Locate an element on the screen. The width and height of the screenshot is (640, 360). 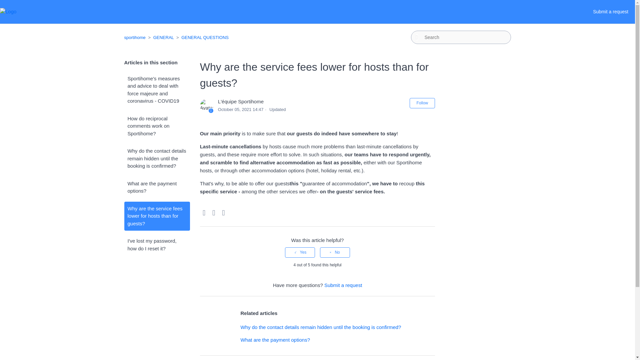
Yes is located at coordinates (300, 252).